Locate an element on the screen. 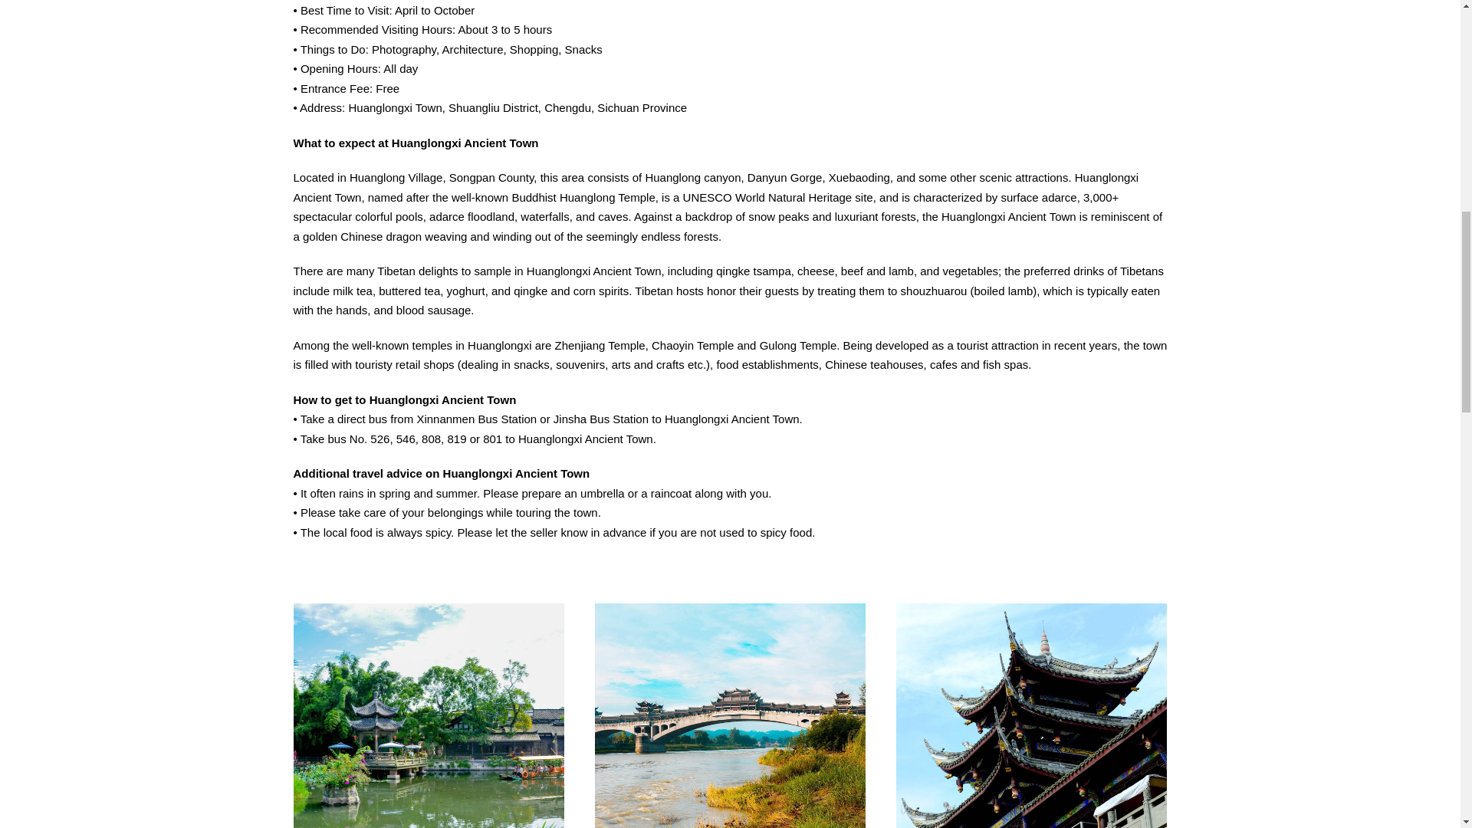 Image resolution: width=1472 pixels, height=828 pixels. Huanglongxi Ancient Town is located at coordinates (730, 716).